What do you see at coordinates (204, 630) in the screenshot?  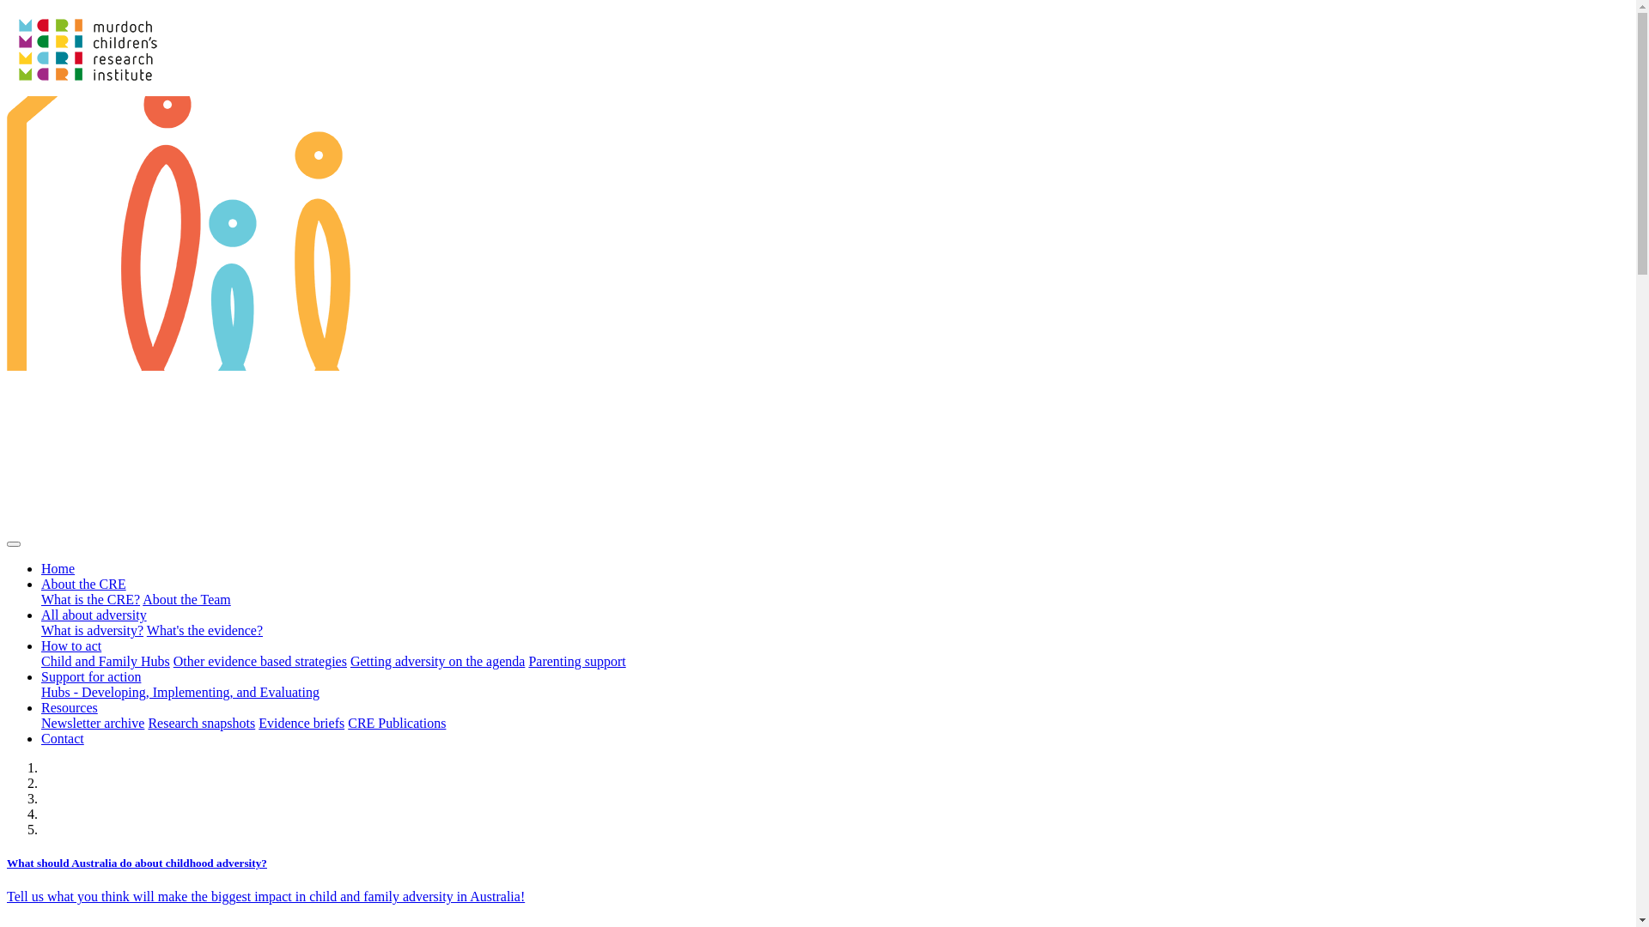 I see `What's the evidence?` at bounding box center [204, 630].